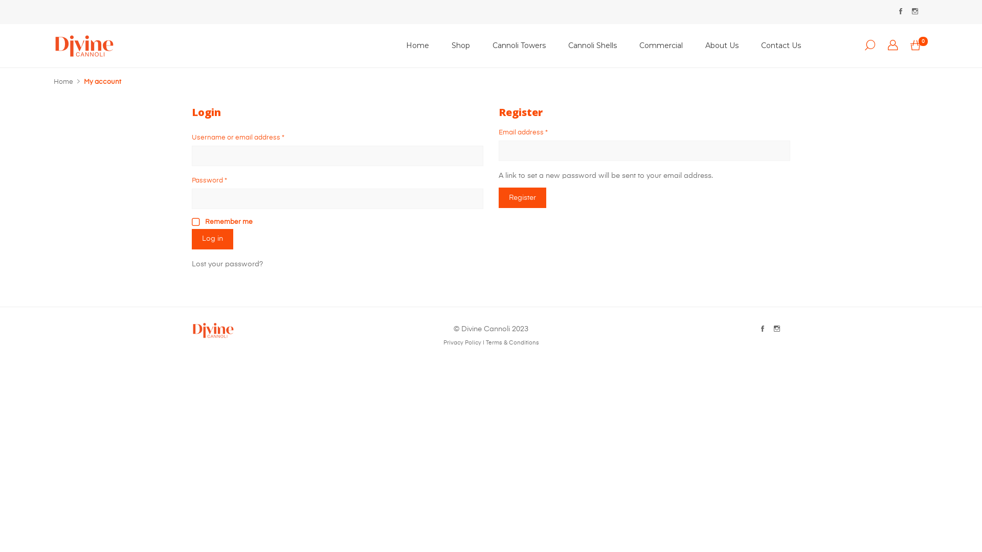  What do you see at coordinates (227, 264) in the screenshot?
I see `Lost your password?` at bounding box center [227, 264].